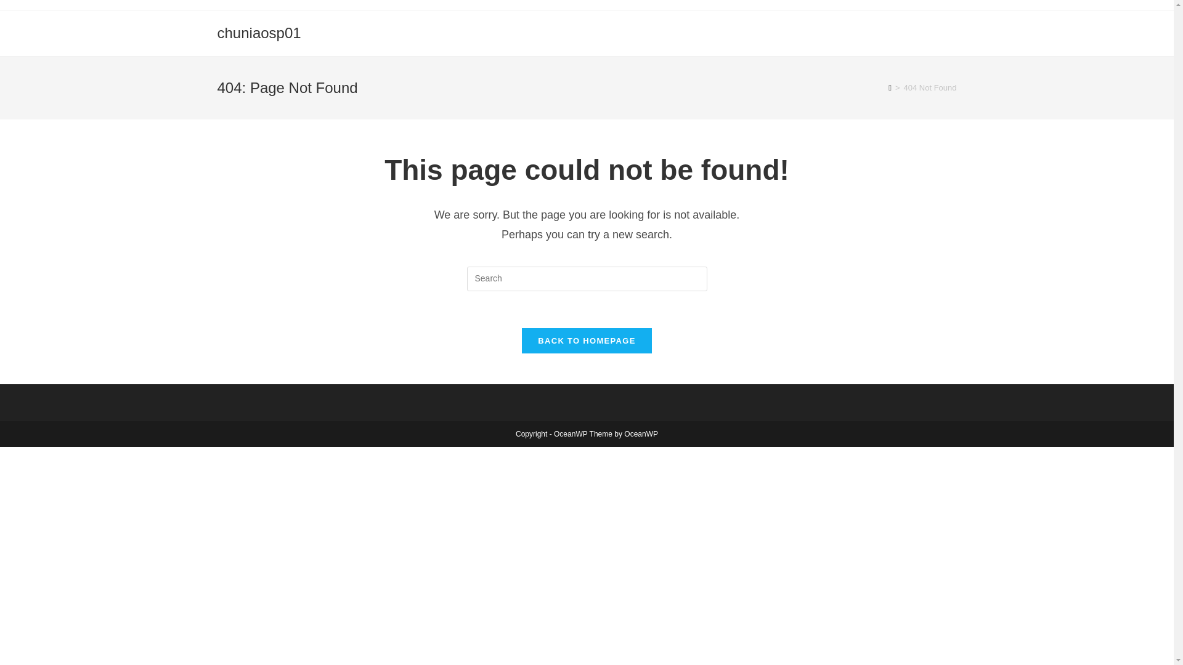  What do you see at coordinates (587, 341) in the screenshot?
I see `BACK TO HOMEPAGE` at bounding box center [587, 341].